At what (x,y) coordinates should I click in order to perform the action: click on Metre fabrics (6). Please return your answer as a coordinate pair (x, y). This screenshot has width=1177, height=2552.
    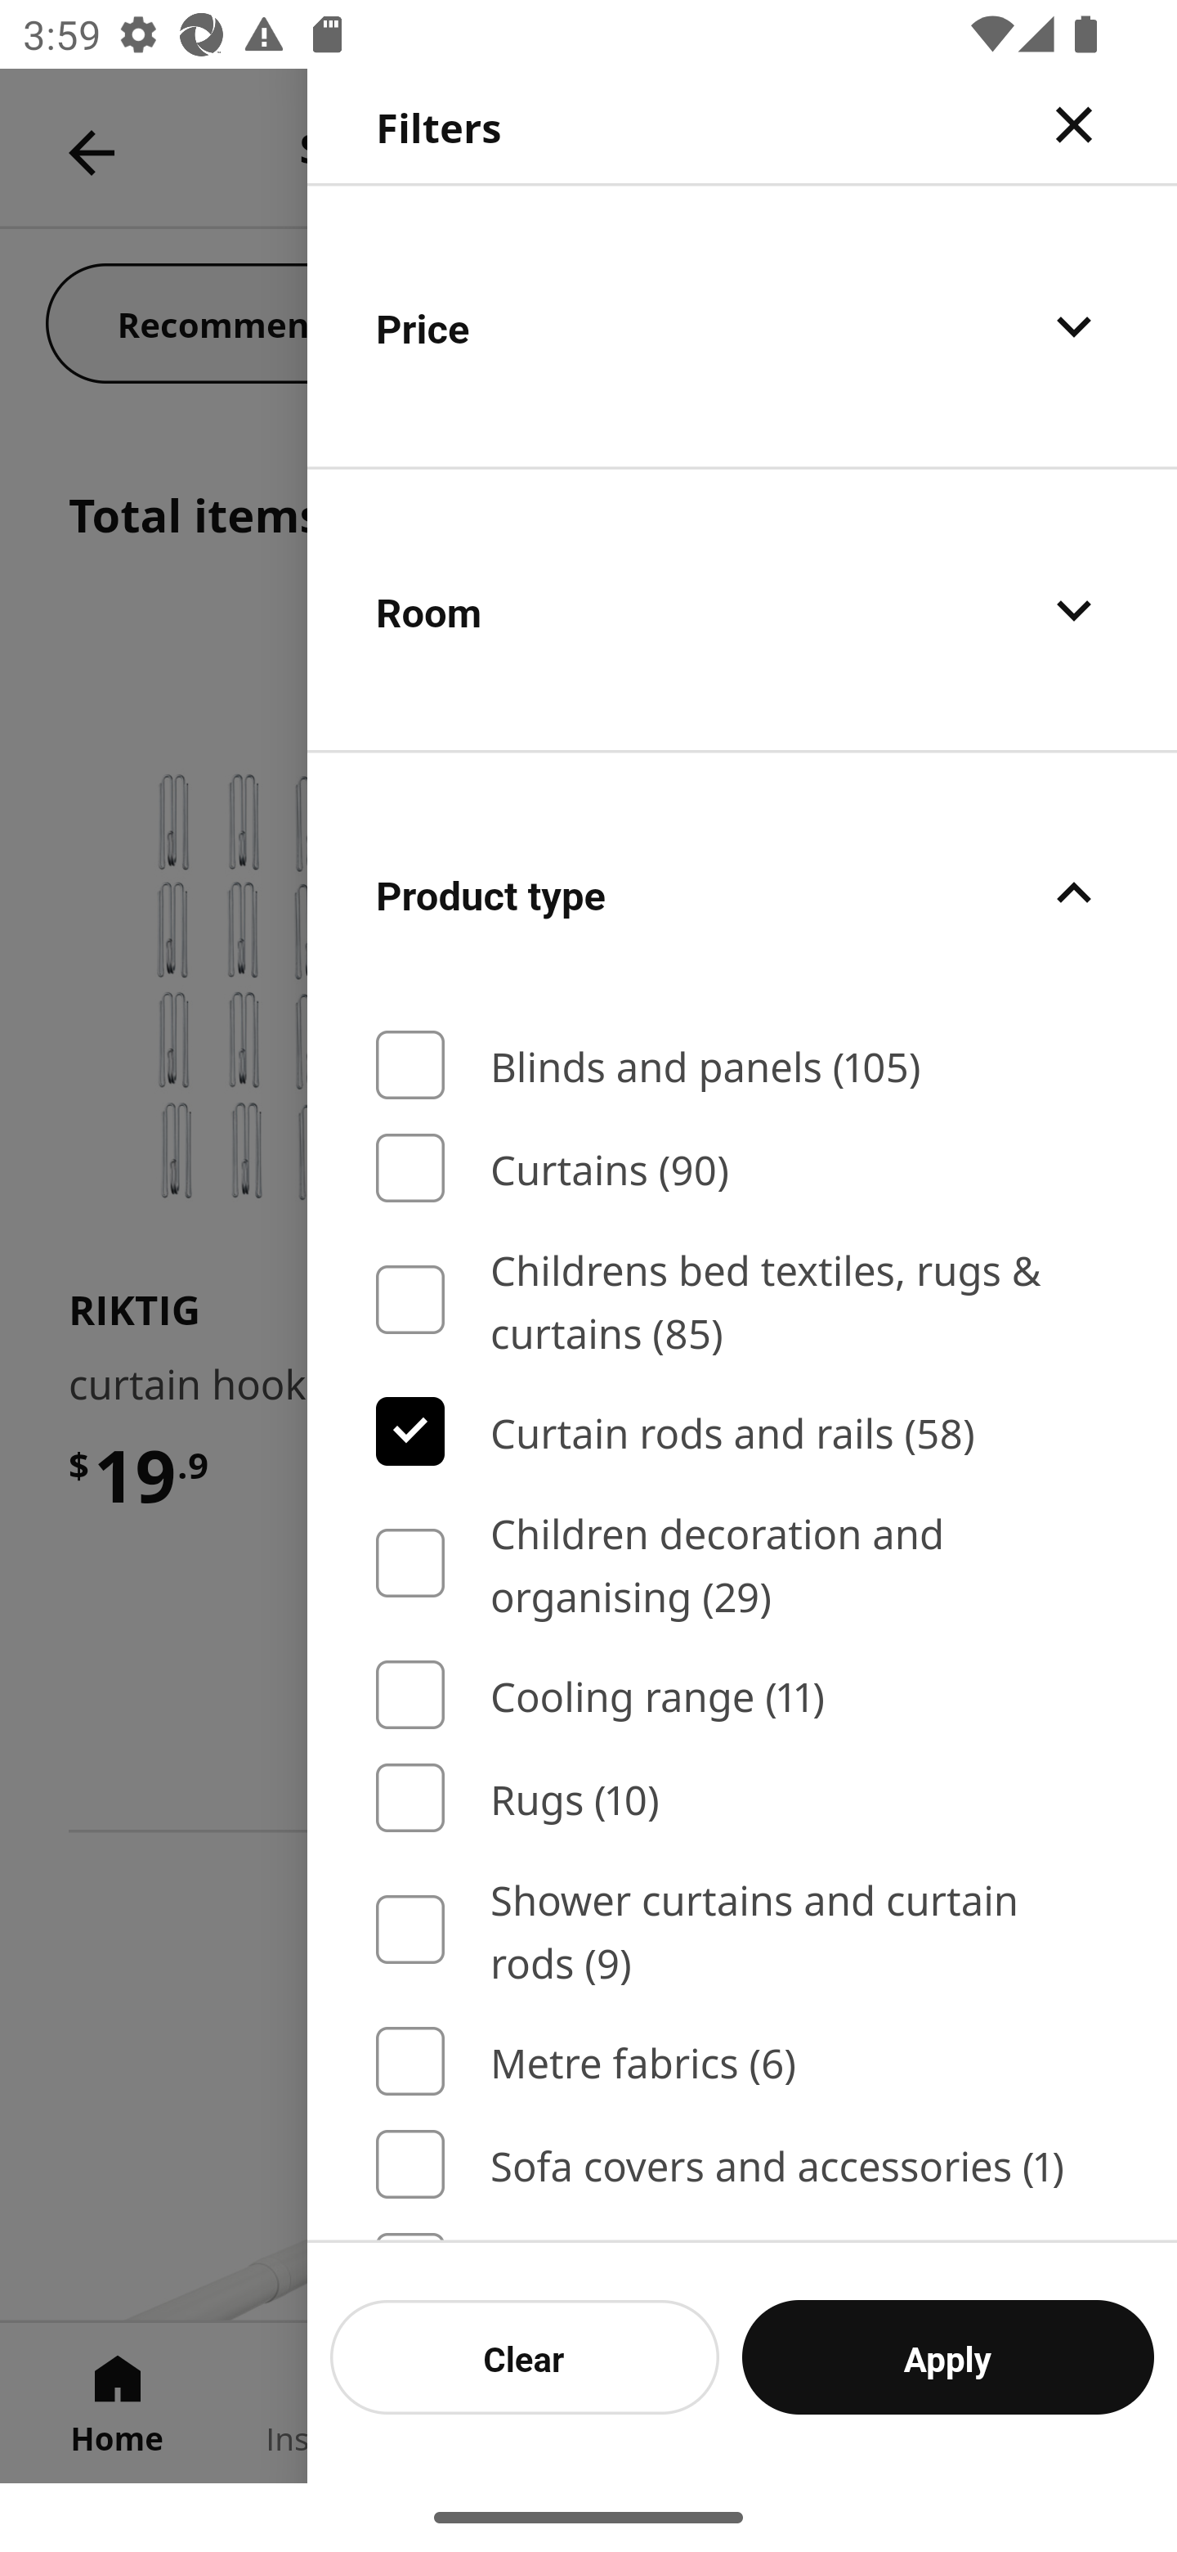
    Looking at the image, I should click on (742, 2060).